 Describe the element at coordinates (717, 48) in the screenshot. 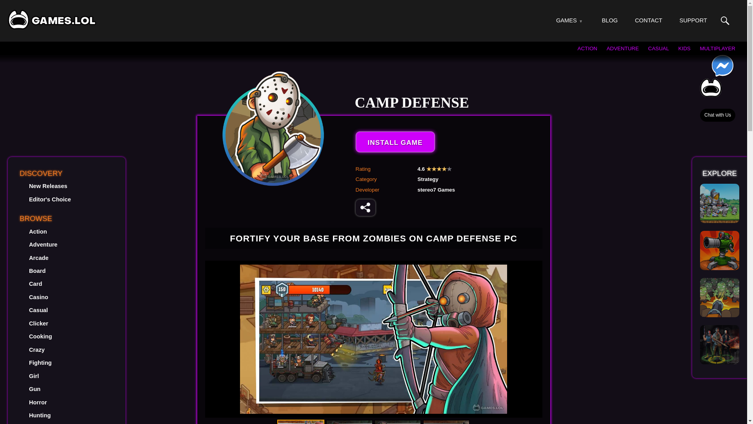

I see `MULTIPLAYER` at that location.